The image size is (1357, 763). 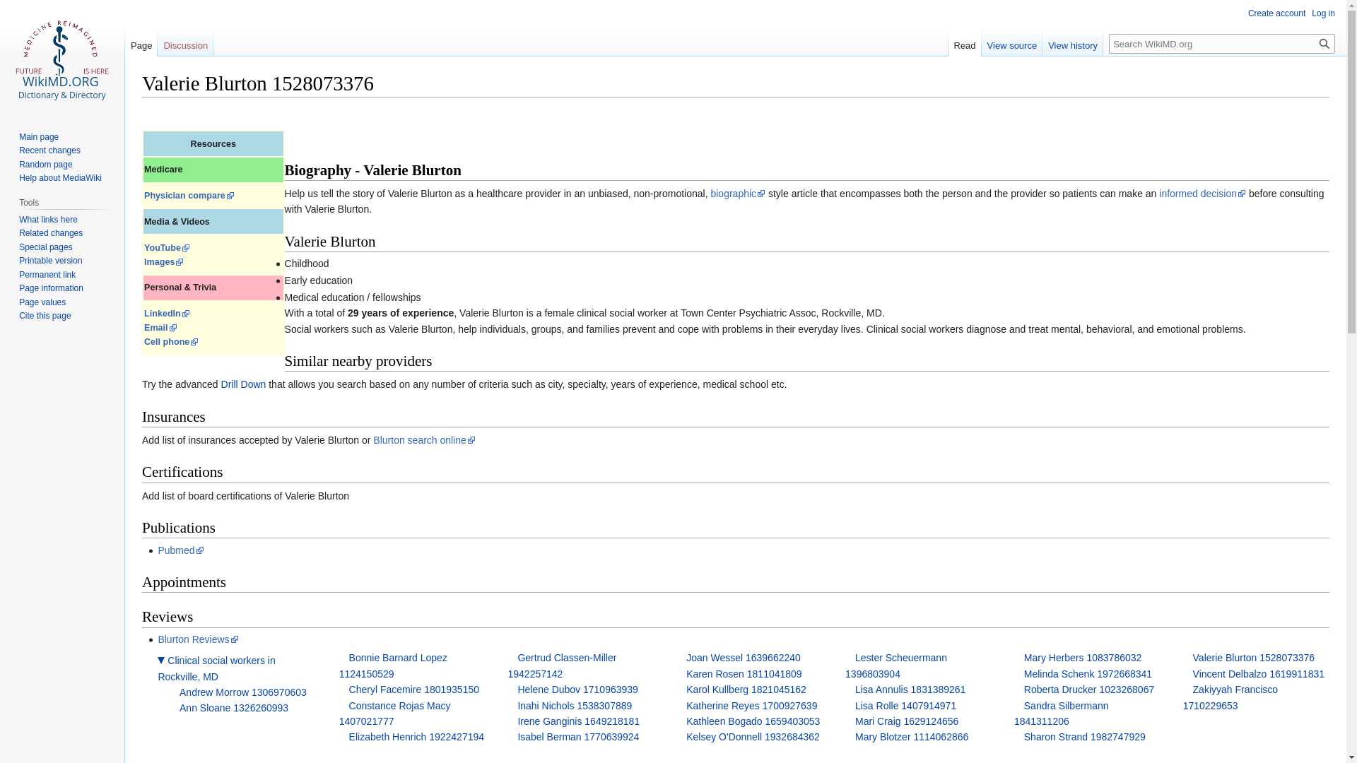 I want to click on LinkedIn, so click(x=167, y=314).